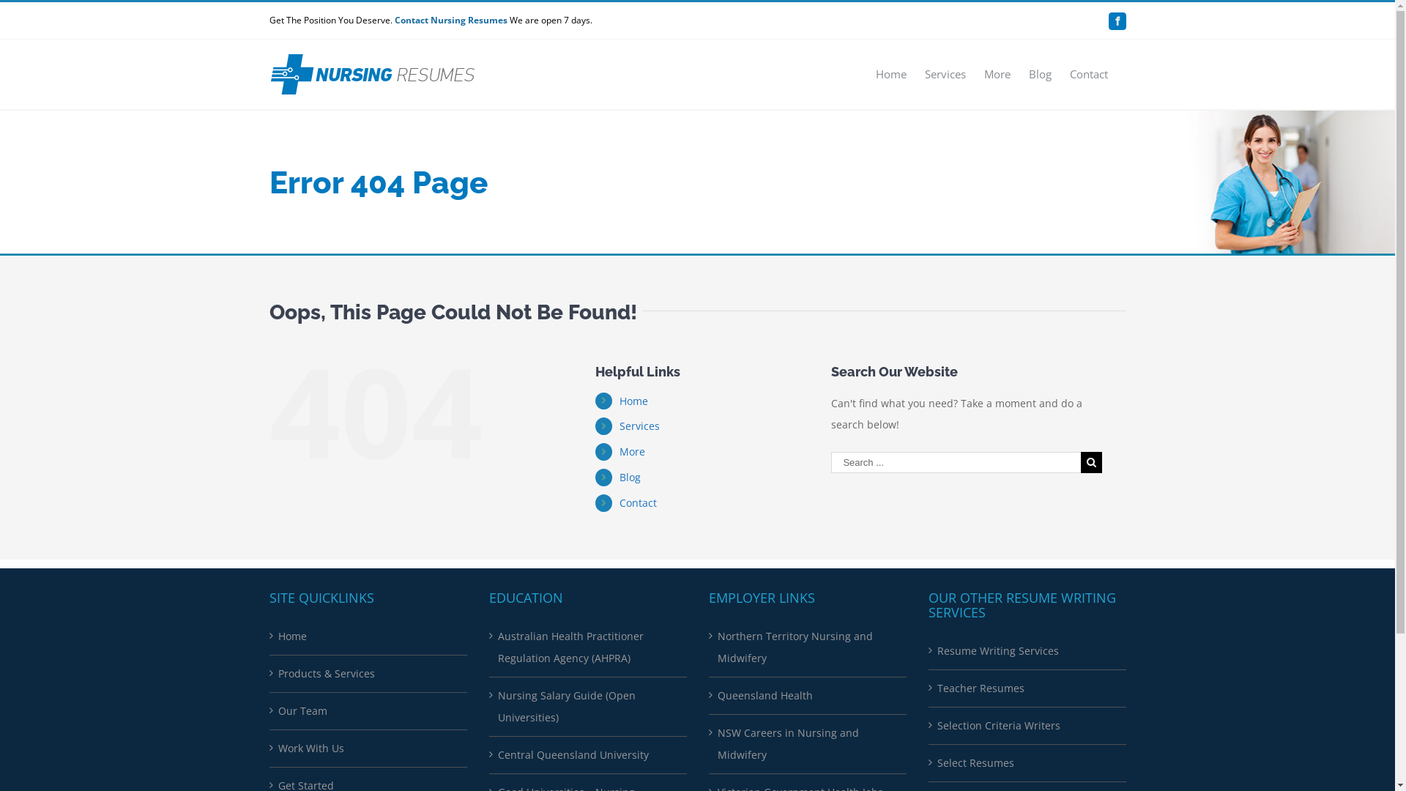  What do you see at coordinates (369, 636) in the screenshot?
I see `Home` at bounding box center [369, 636].